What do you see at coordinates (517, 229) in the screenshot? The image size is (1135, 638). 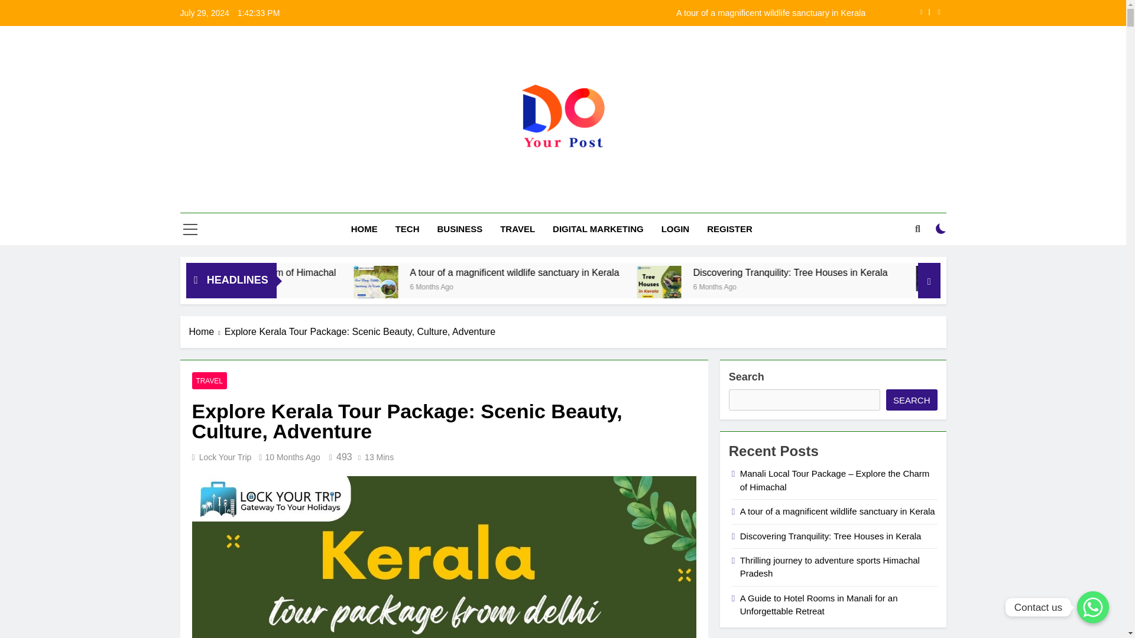 I see `TRAVEL` at bounding box center [517, 229].